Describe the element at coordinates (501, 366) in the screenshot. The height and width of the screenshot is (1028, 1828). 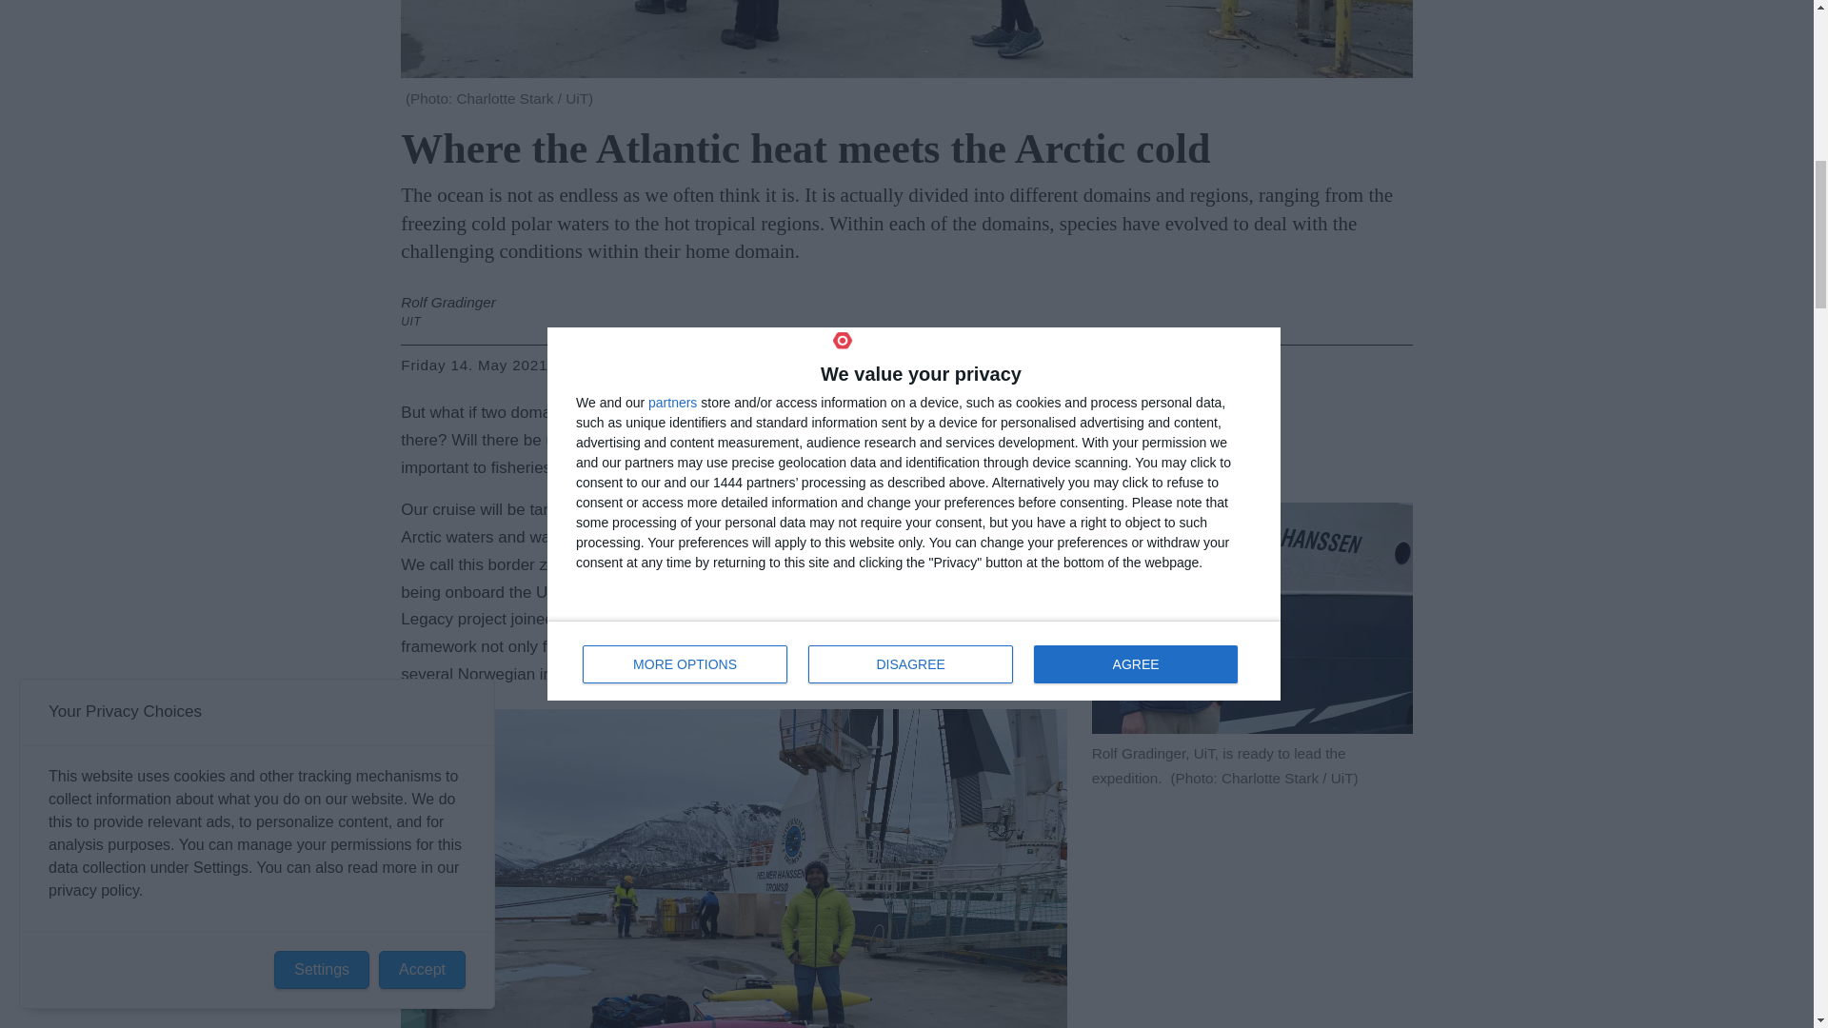
I see ` friday 14. May 2021 - 12:20` at that location.